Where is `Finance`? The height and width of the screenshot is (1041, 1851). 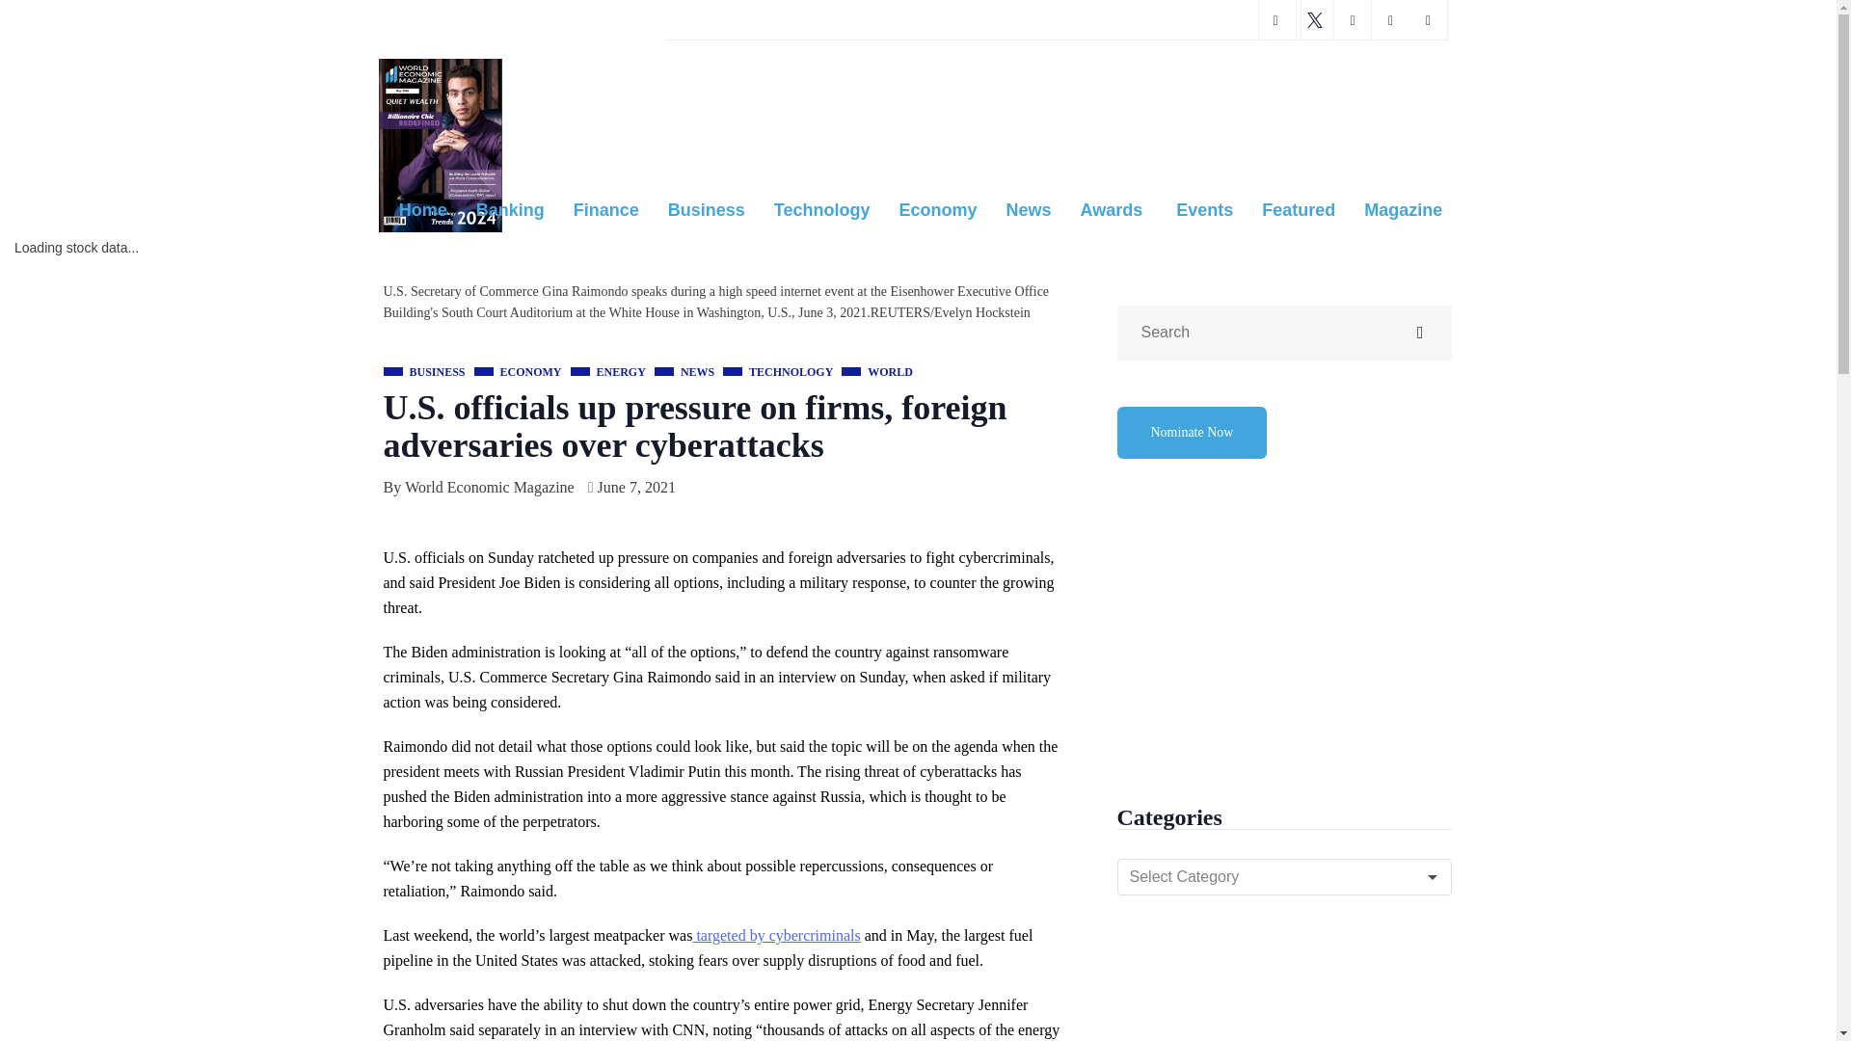
Finance is located at coordinates (605, 211).